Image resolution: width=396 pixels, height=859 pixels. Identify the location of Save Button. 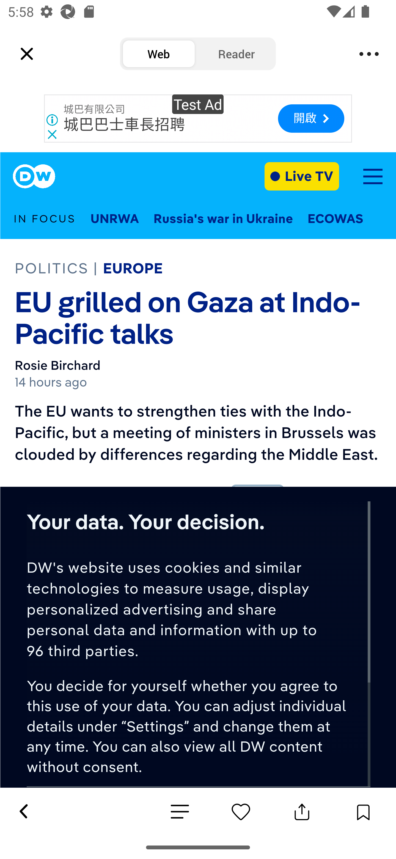
(363, 812).